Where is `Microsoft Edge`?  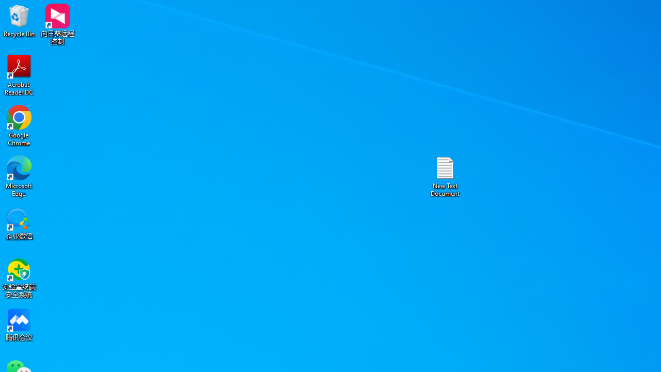 Microsoft Edge is located at coordinates (19, 176).